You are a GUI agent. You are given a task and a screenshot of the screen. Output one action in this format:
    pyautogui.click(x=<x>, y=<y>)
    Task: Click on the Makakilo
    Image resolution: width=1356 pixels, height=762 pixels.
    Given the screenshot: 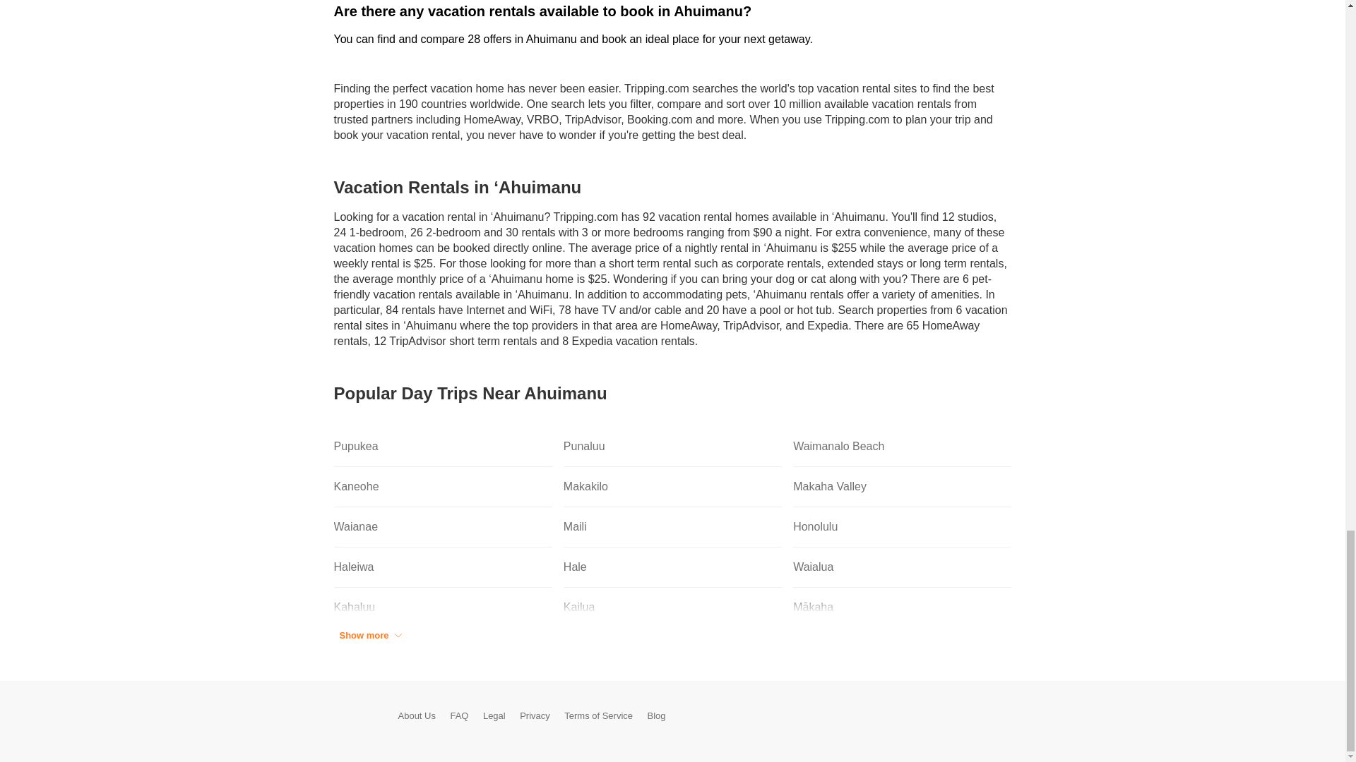 What is the action you would take?
    pyautogui.click(x=672, y=487)
    